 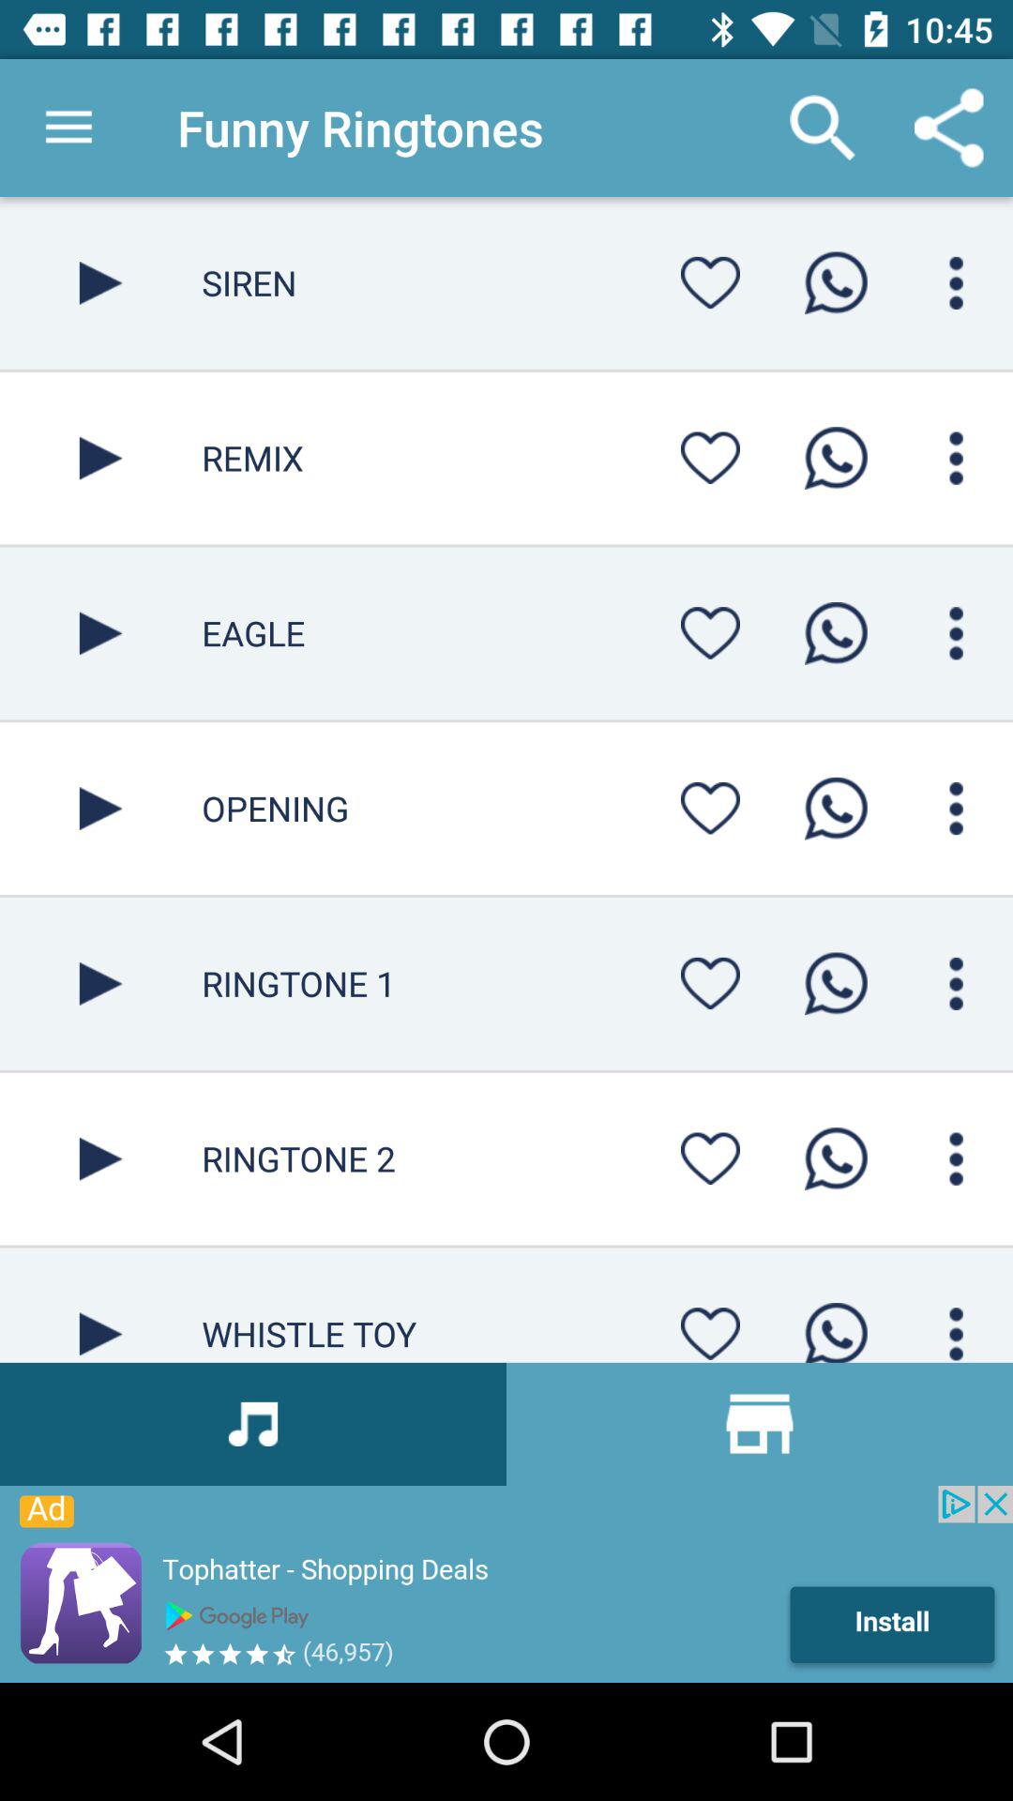 What do you see at coordinates (710, 809) in the screenshot?
I see `like` at bounding box center [710, 809].